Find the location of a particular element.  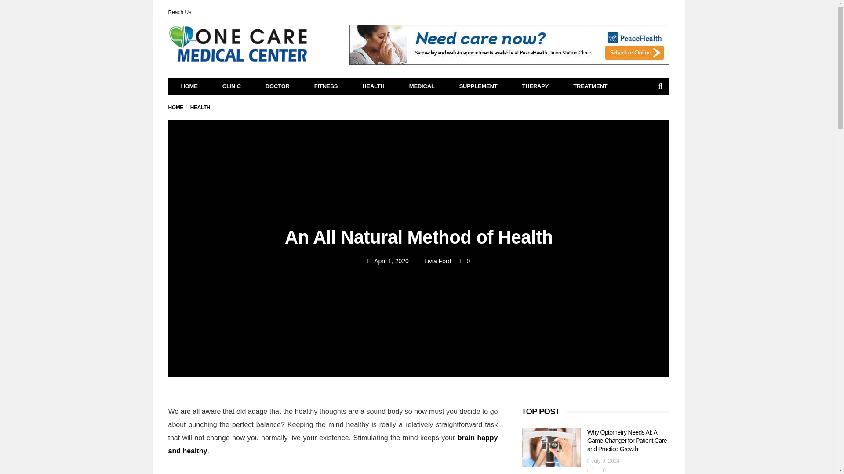

HOME is located at coordinates (175, 107).